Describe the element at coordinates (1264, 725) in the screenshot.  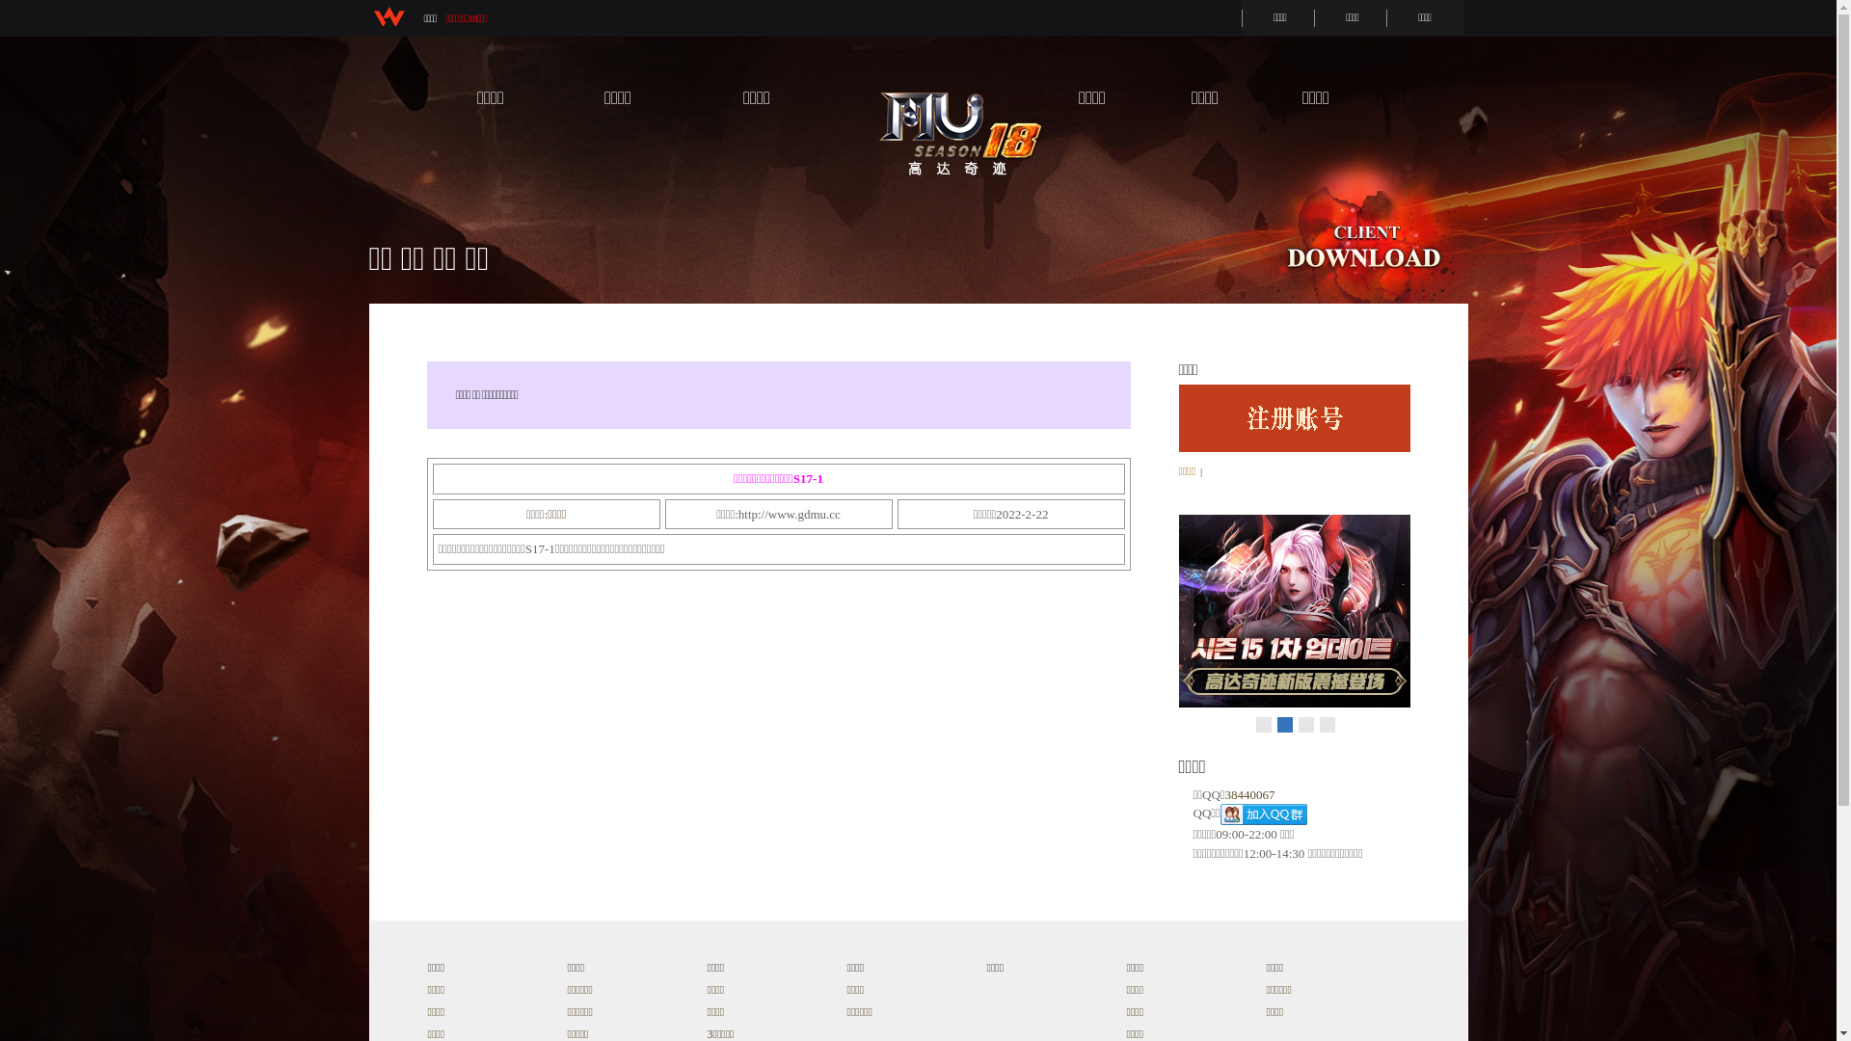
I see `1` at that location.